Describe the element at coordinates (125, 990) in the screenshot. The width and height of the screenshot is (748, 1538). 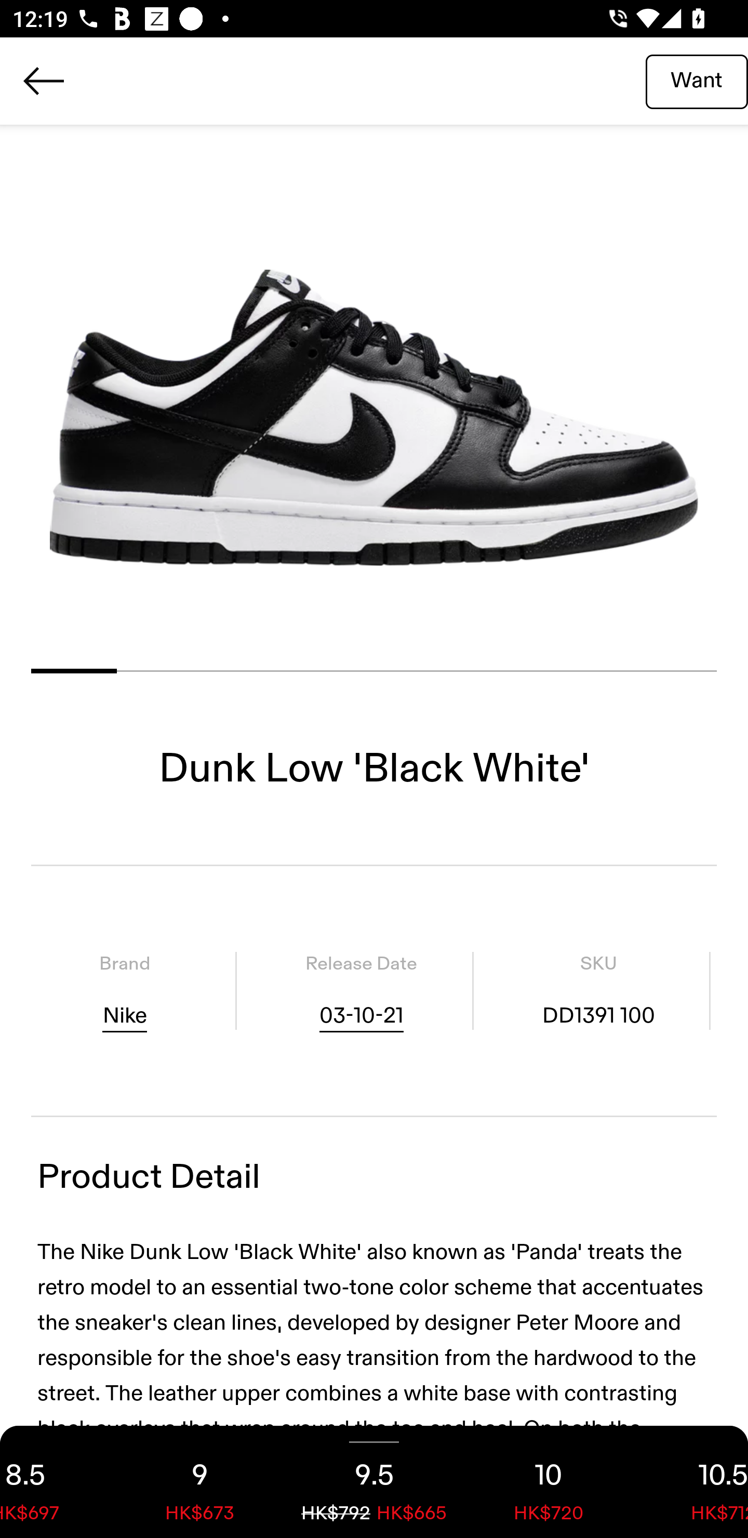
I see `Brand Nike` at that location.